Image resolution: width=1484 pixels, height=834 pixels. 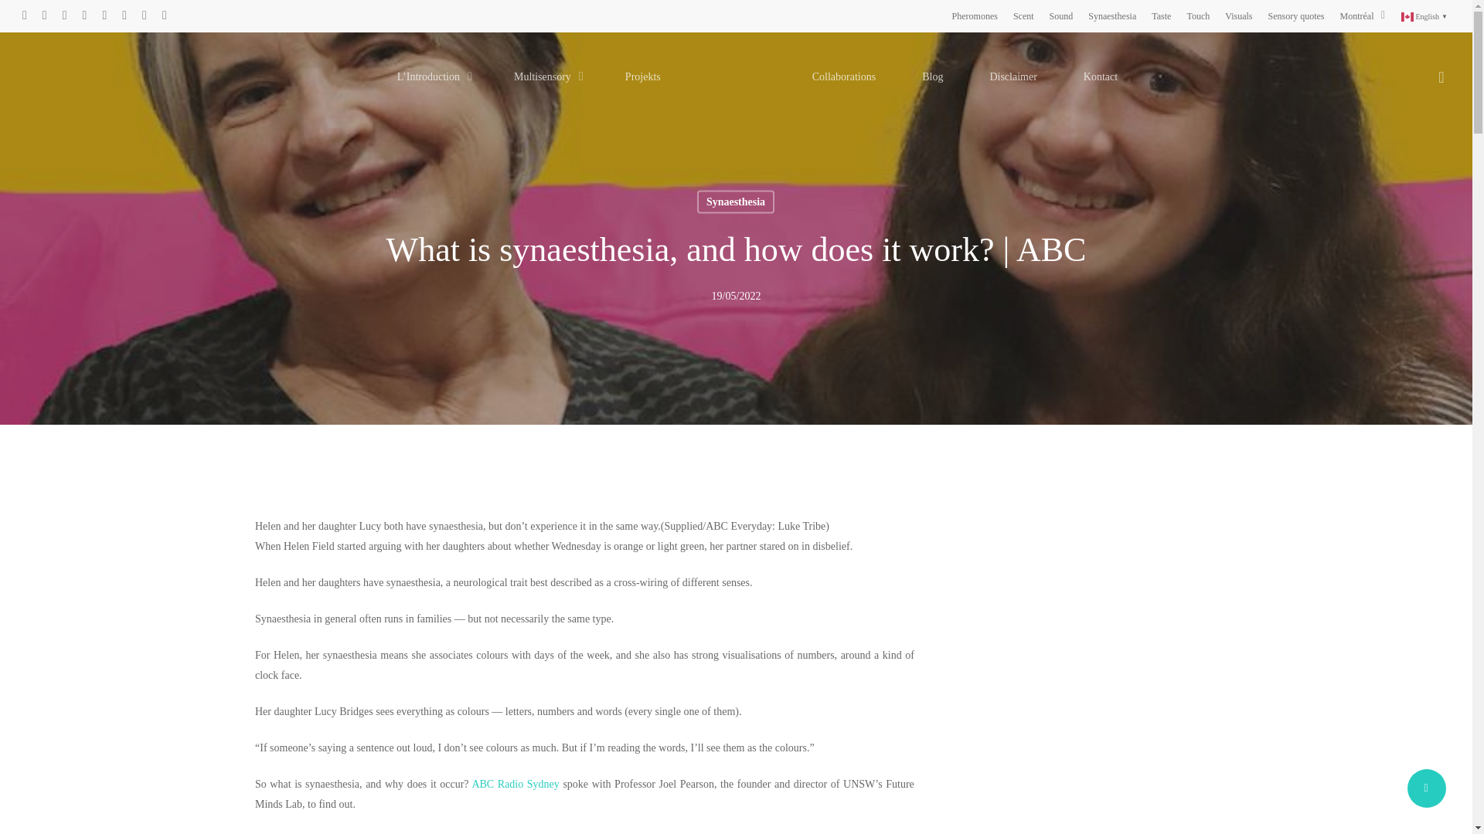 What do you see at coordinates (1197, 15) in the screenshot?
I see `Touch` at bounding box center [1197, 15].